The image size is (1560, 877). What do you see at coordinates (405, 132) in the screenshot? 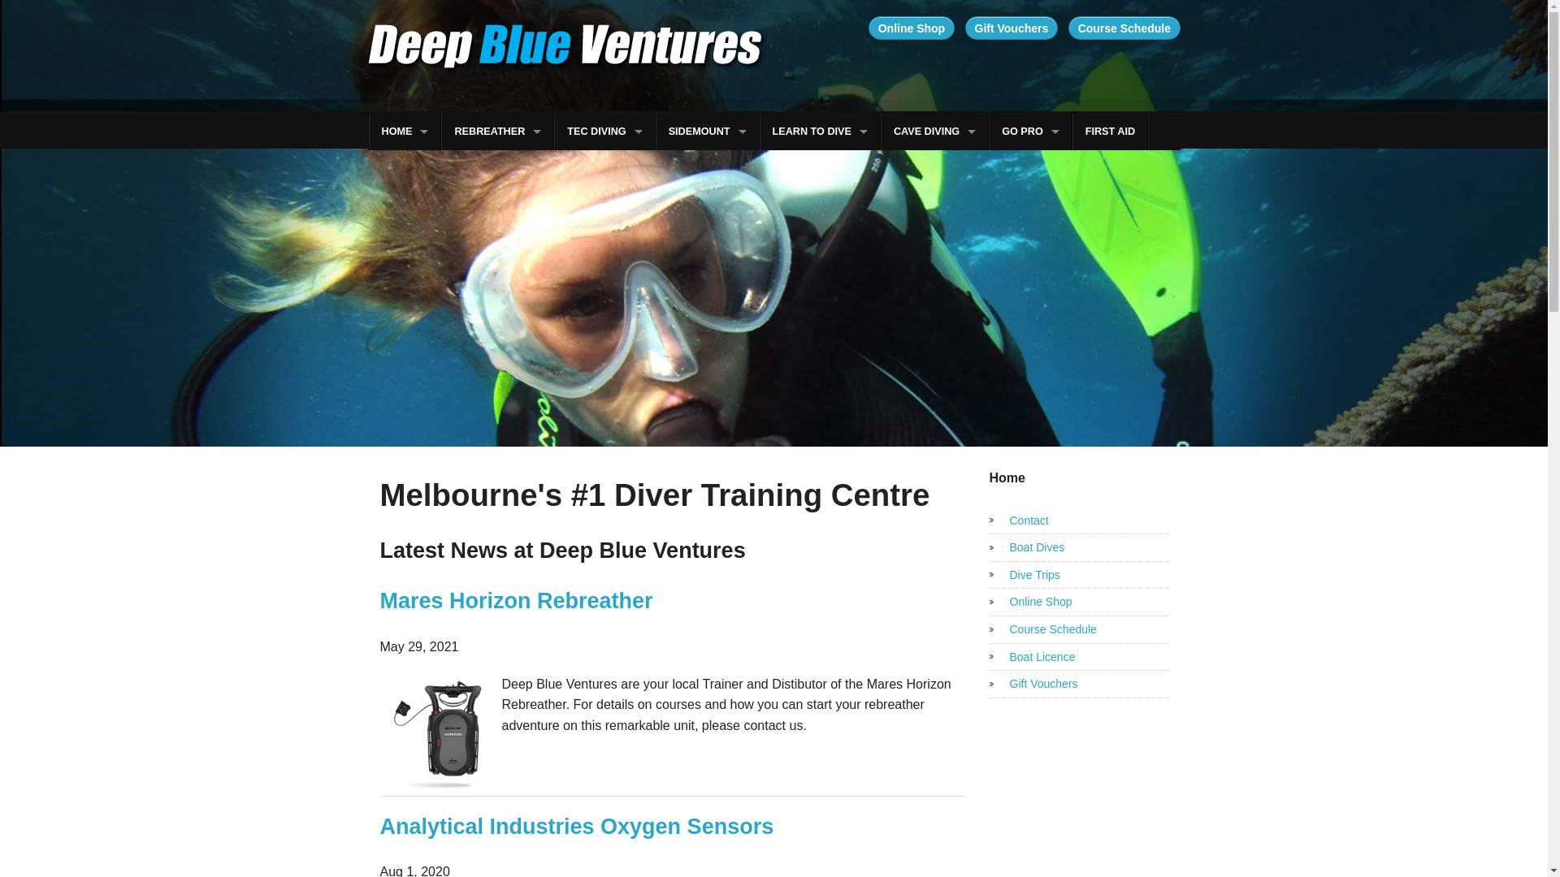
I see `HOME` at bounding box center [405, 132].